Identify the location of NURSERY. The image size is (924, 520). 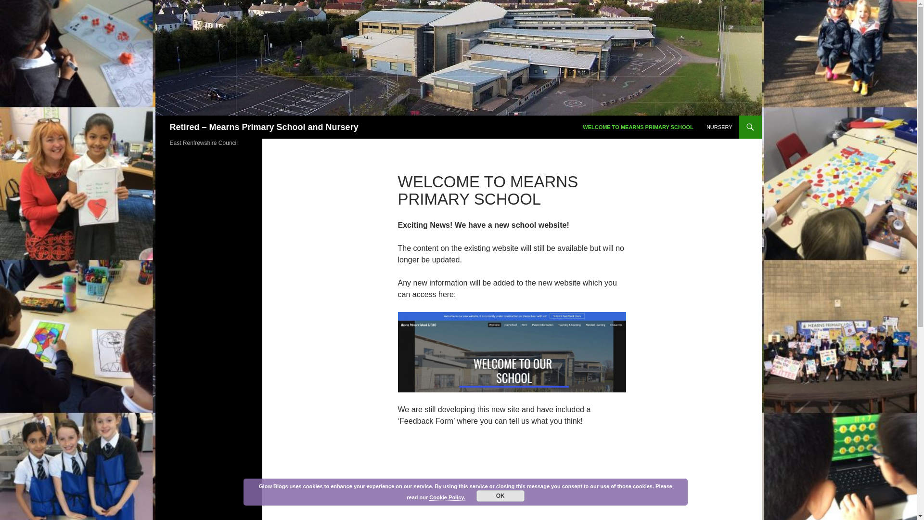
(719, 127).